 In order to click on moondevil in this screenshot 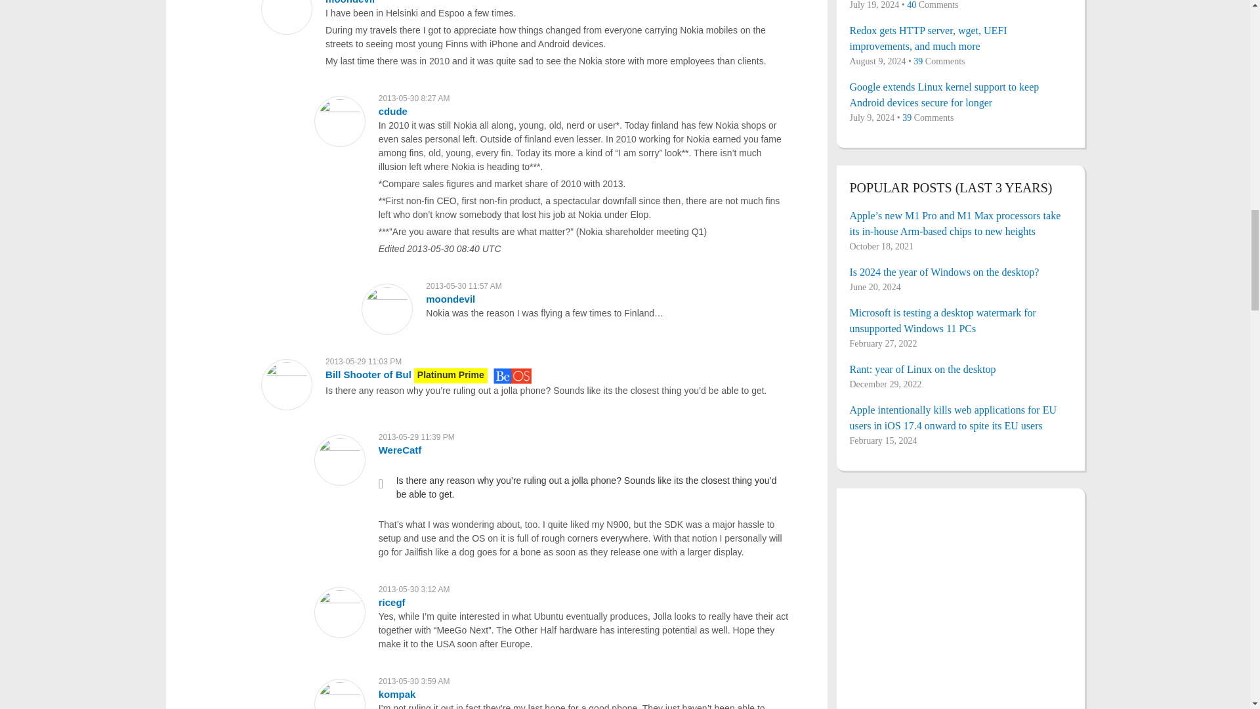, I will do `click(349, 2)`.